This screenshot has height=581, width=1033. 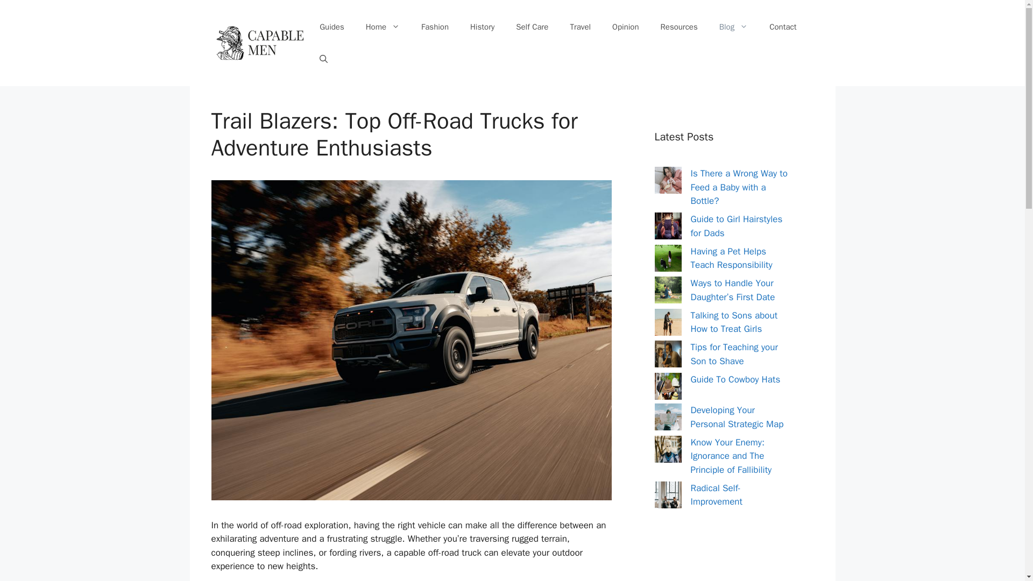 What do you see at coordinates (482, 27) in the screenshot?
I see `History` at bounding box center [482, 27].